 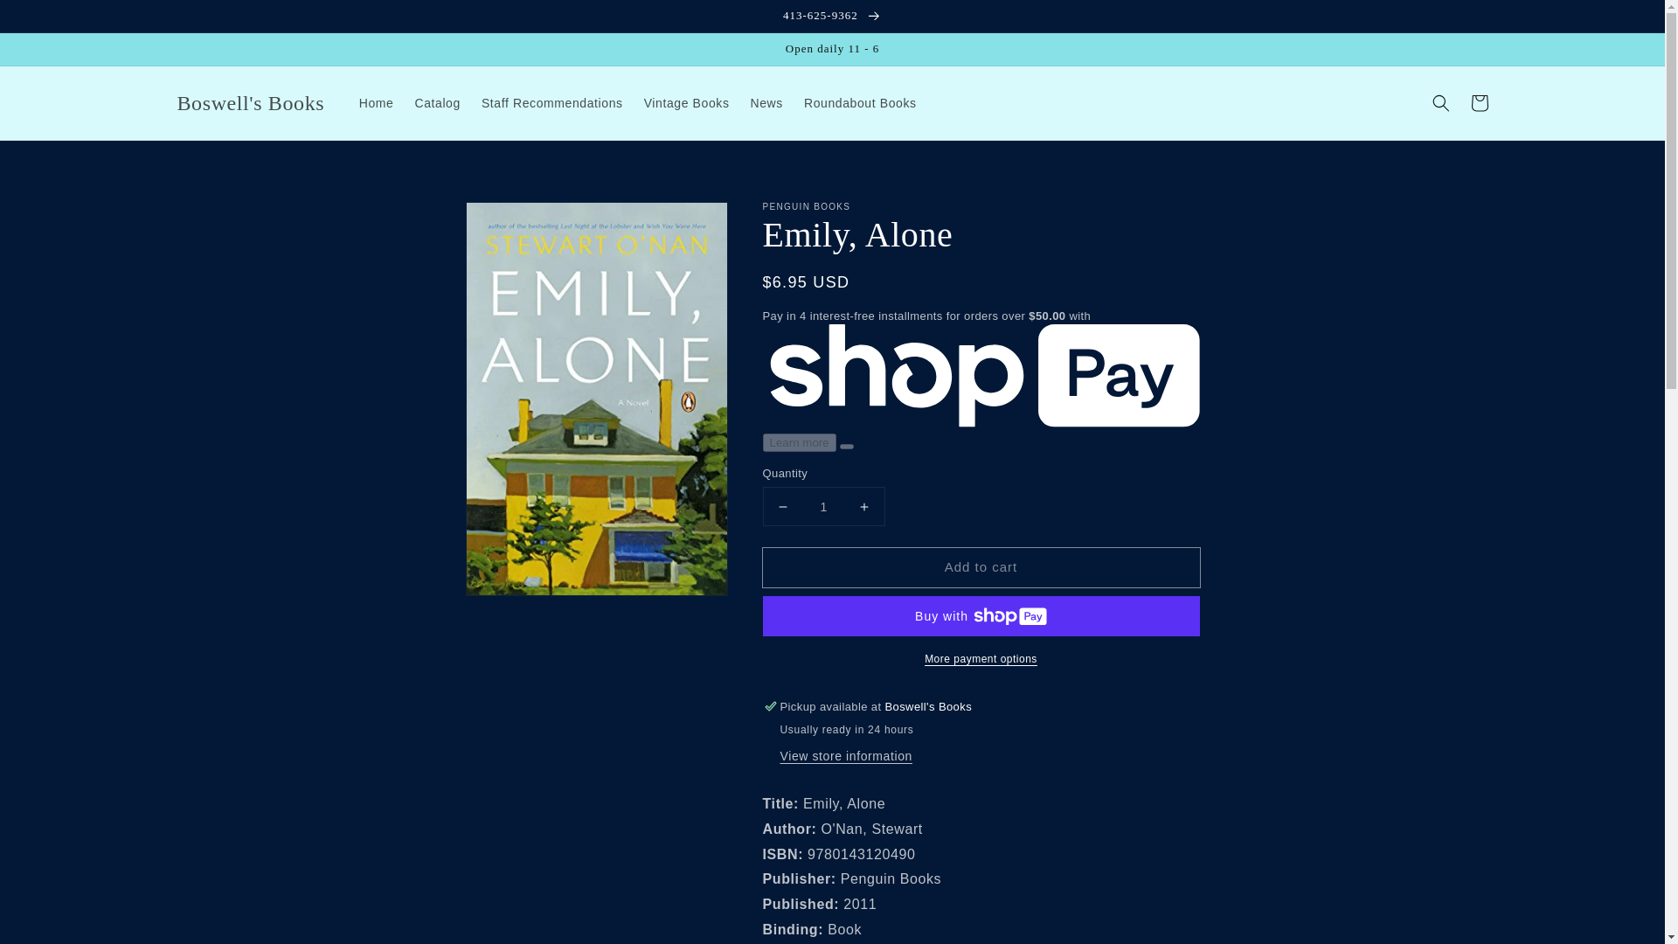 I want to click on More payment options, so click(x=981, y=659).